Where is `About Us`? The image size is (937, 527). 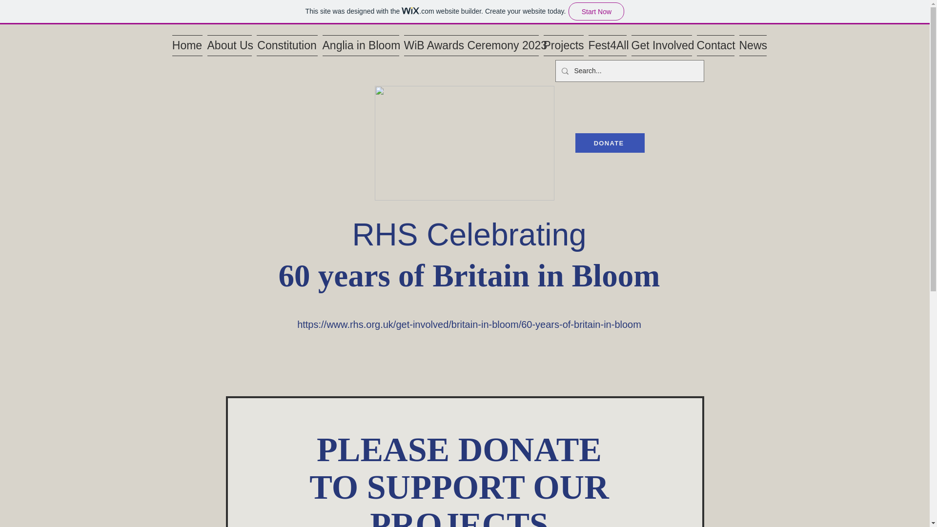
About Us is located at coordinates (229, 45).